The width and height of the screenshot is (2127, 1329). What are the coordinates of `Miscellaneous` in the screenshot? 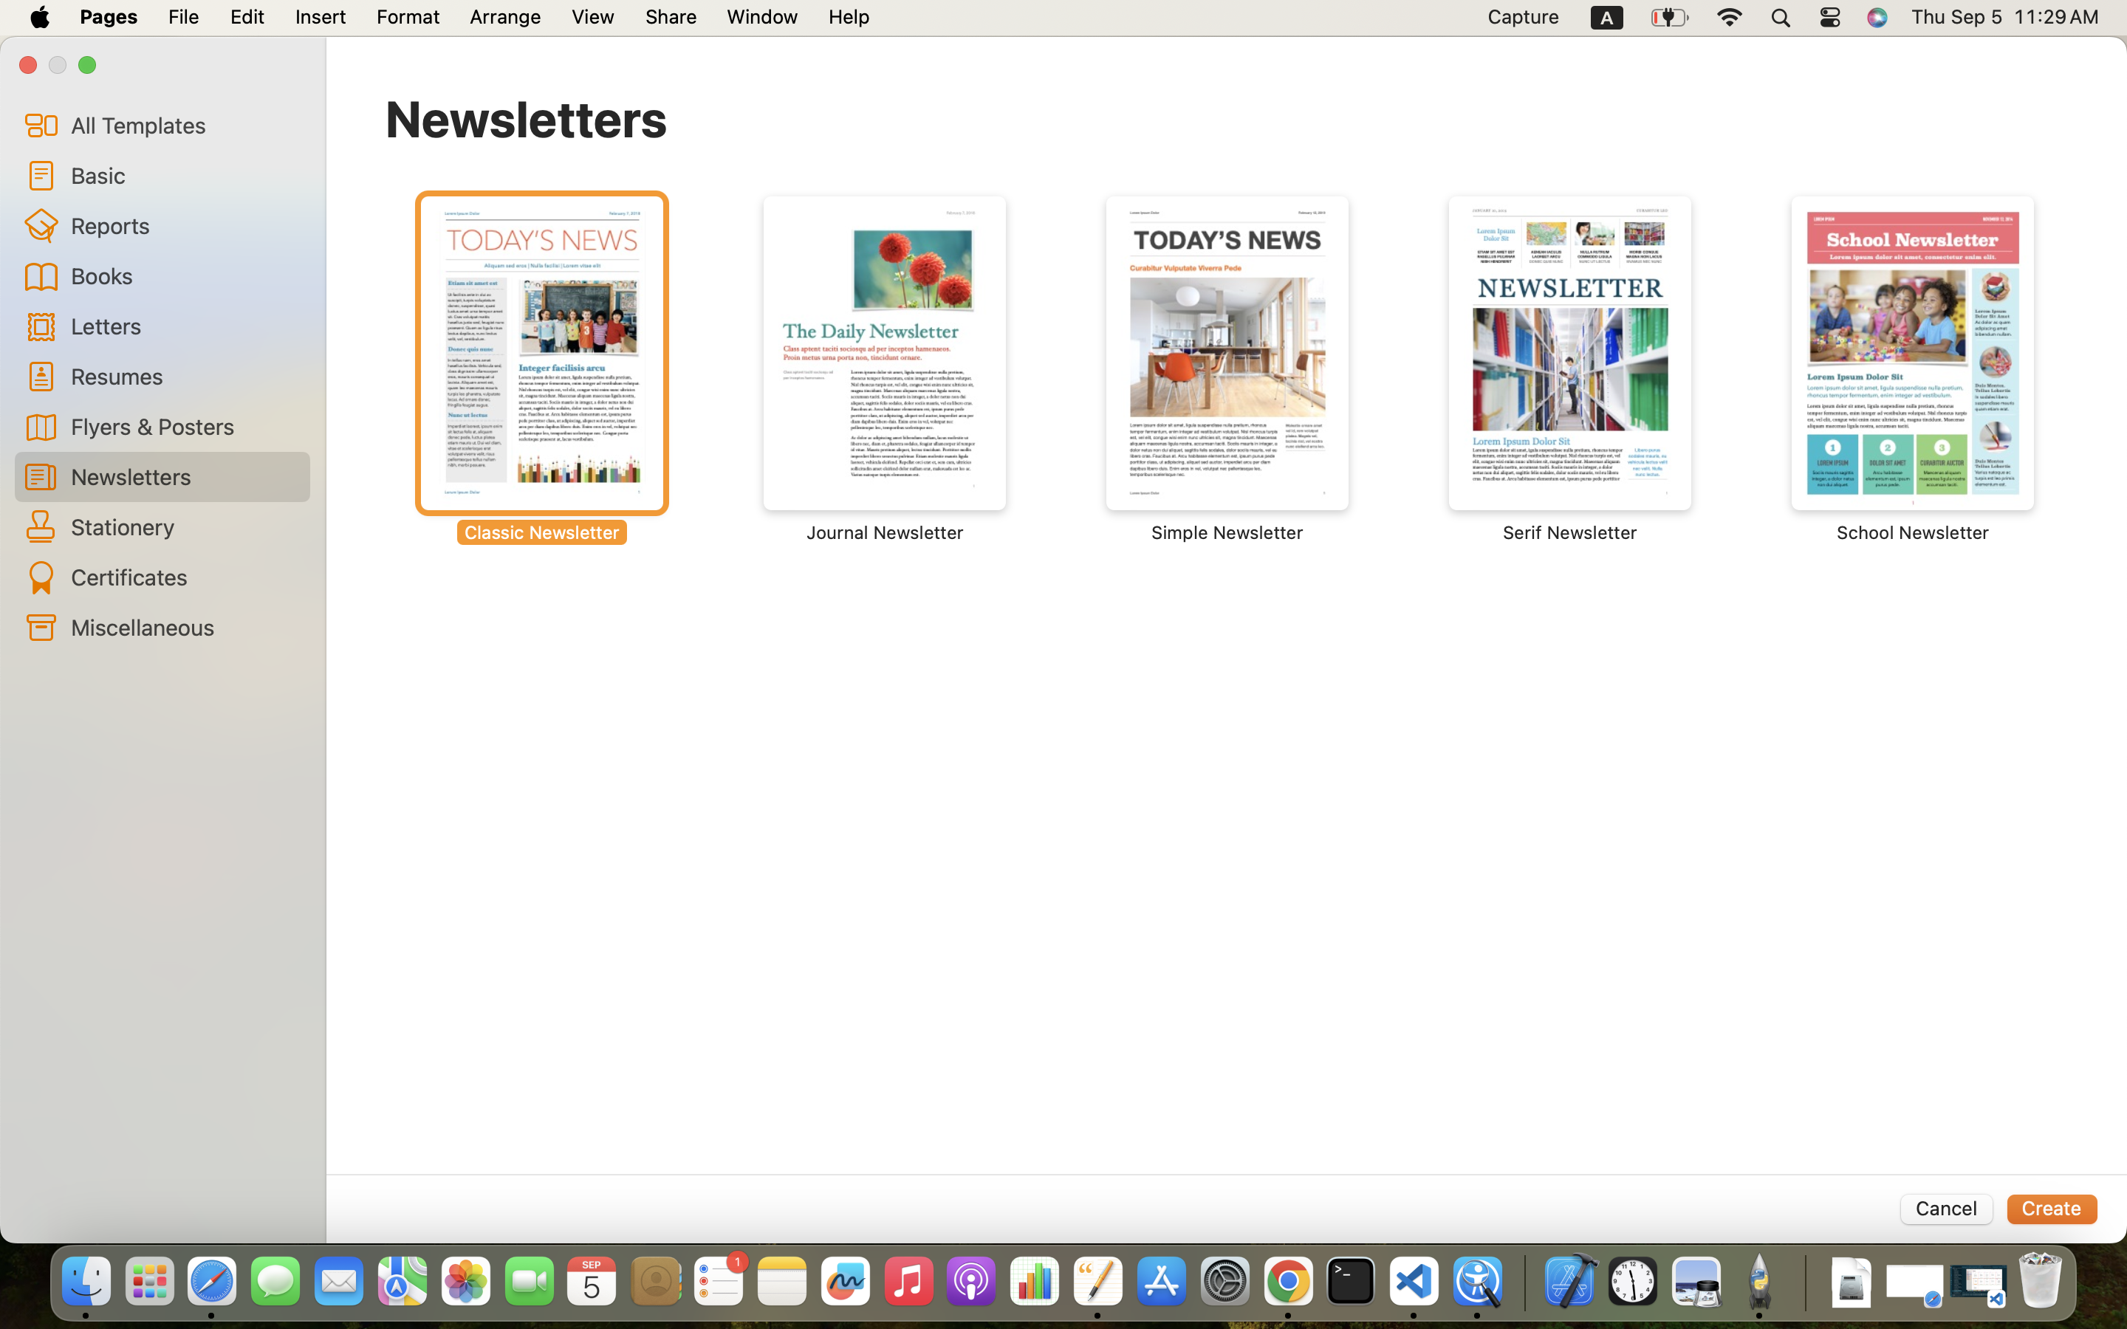 It's located at (185, 627).